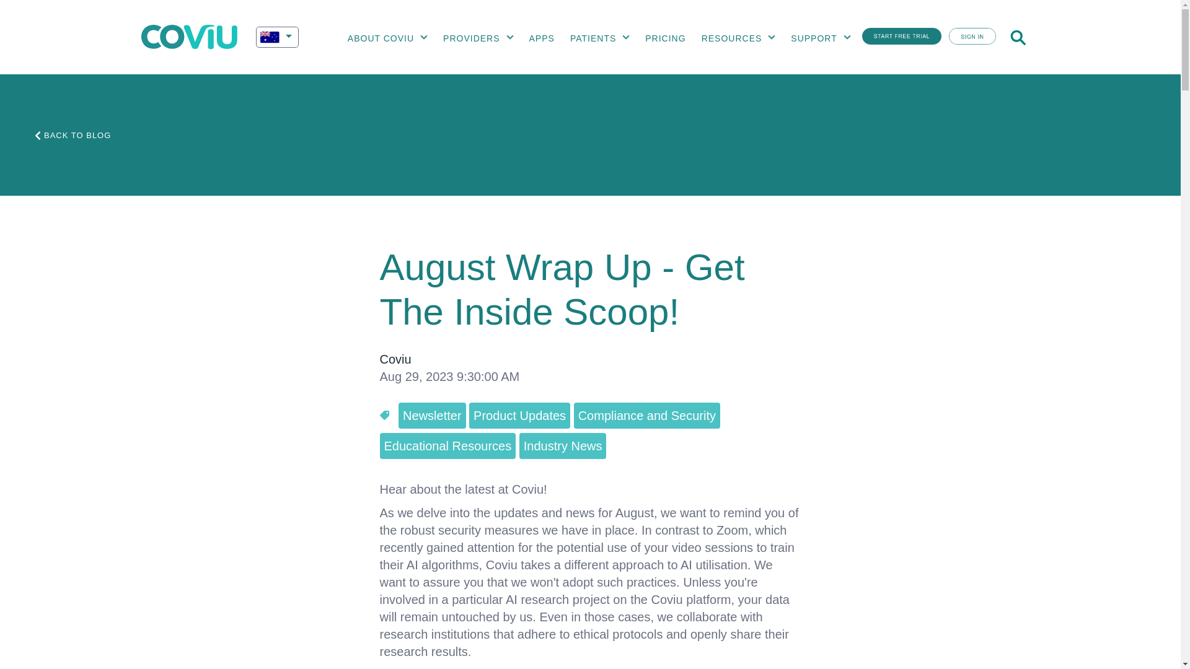  Describe the element at coordinates (666, 38) in the screenshot. I see `PRICING` at that location.